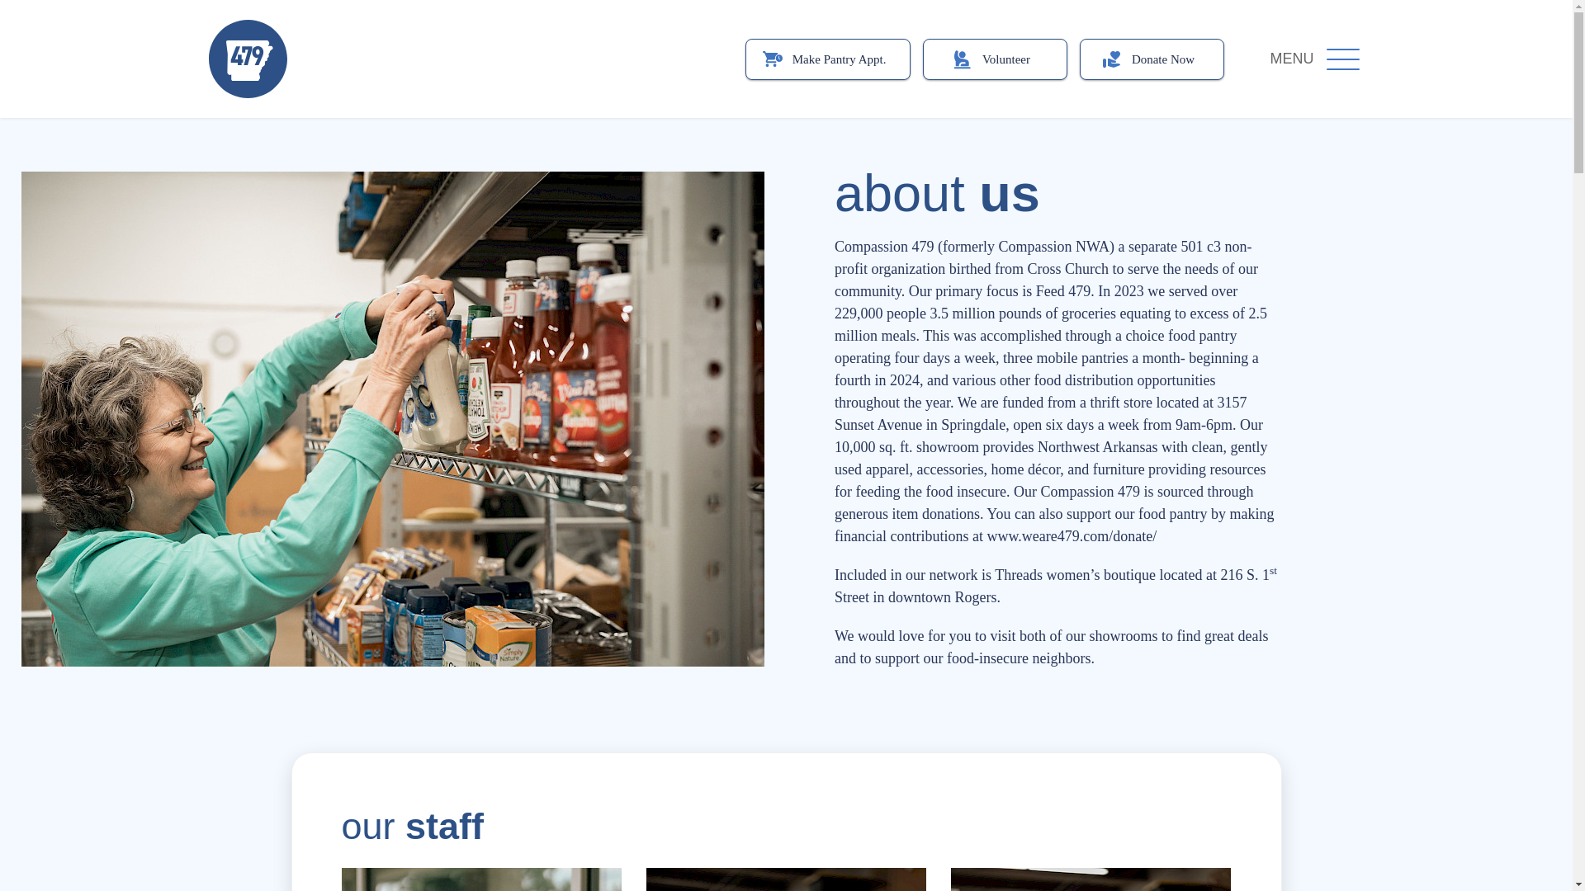 The height and width of the screenshot is (891, 1585). I want to click on Donate Now, so click(1151, 59).